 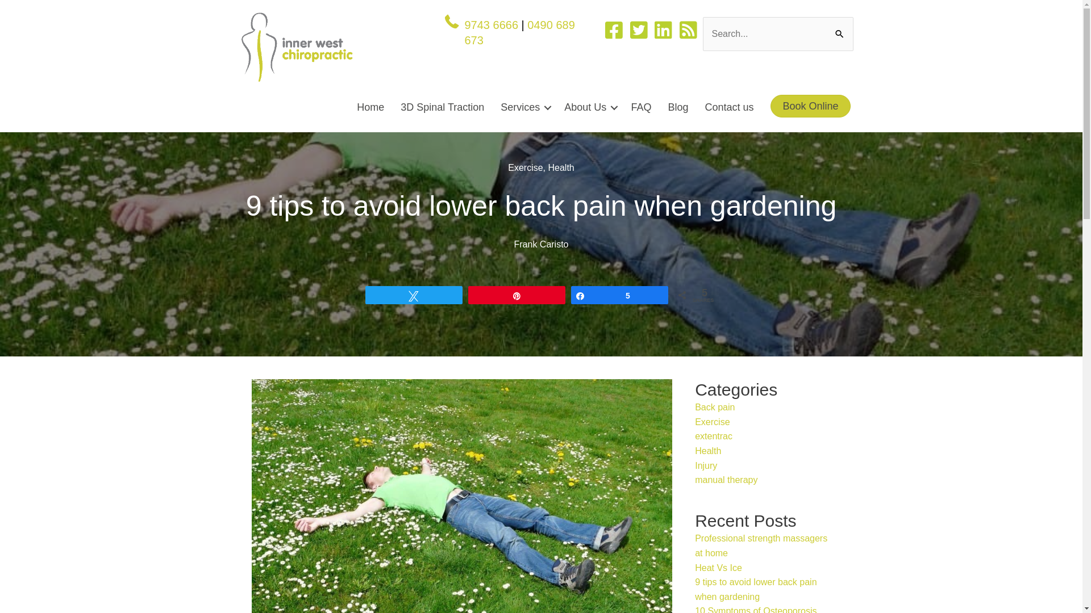 I want to click on About Us, so click(x=589, y=108).